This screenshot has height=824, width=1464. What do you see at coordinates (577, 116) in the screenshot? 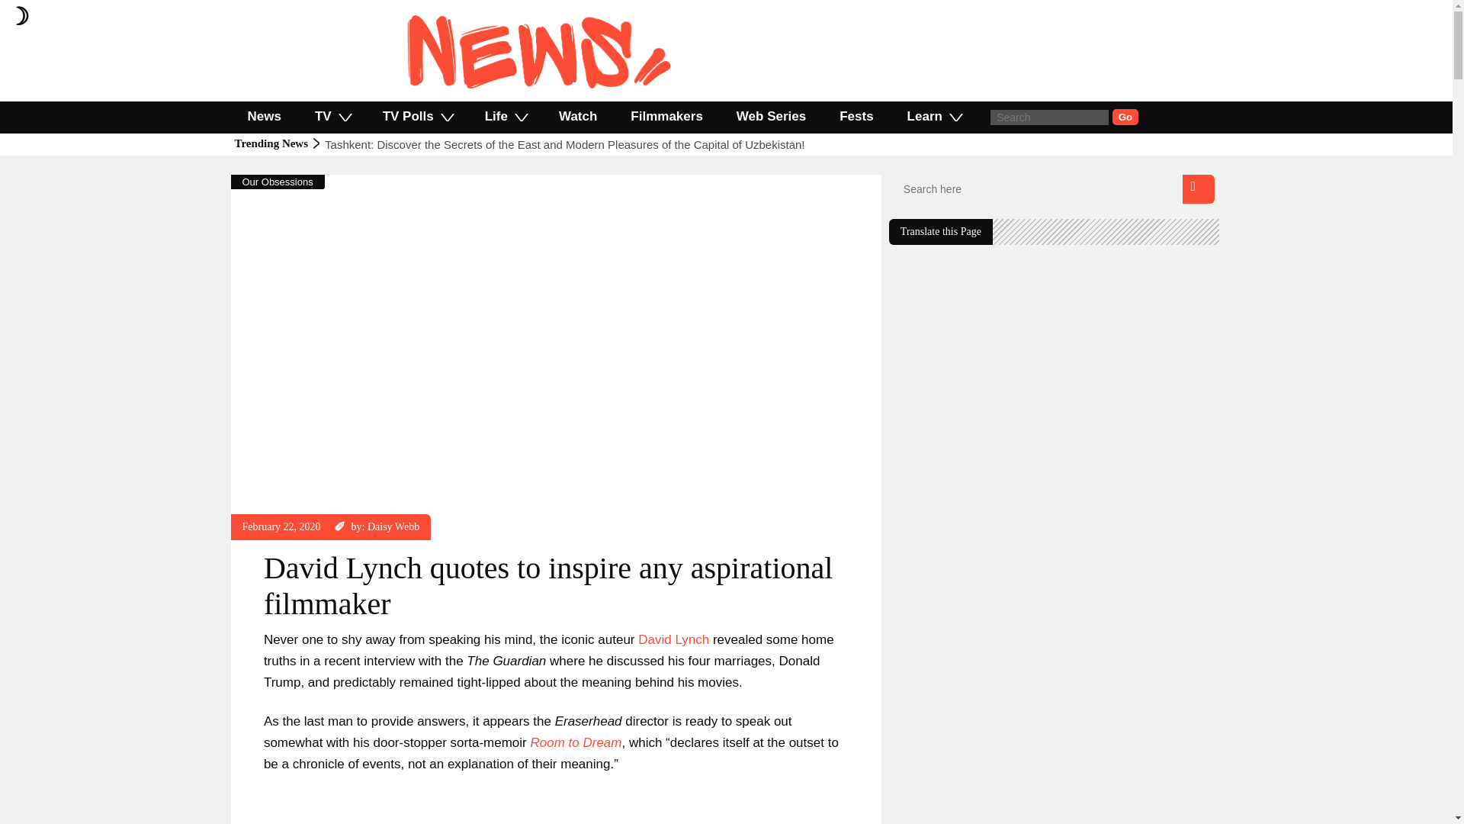
I see `Watch` at bounding box center [577, 116].